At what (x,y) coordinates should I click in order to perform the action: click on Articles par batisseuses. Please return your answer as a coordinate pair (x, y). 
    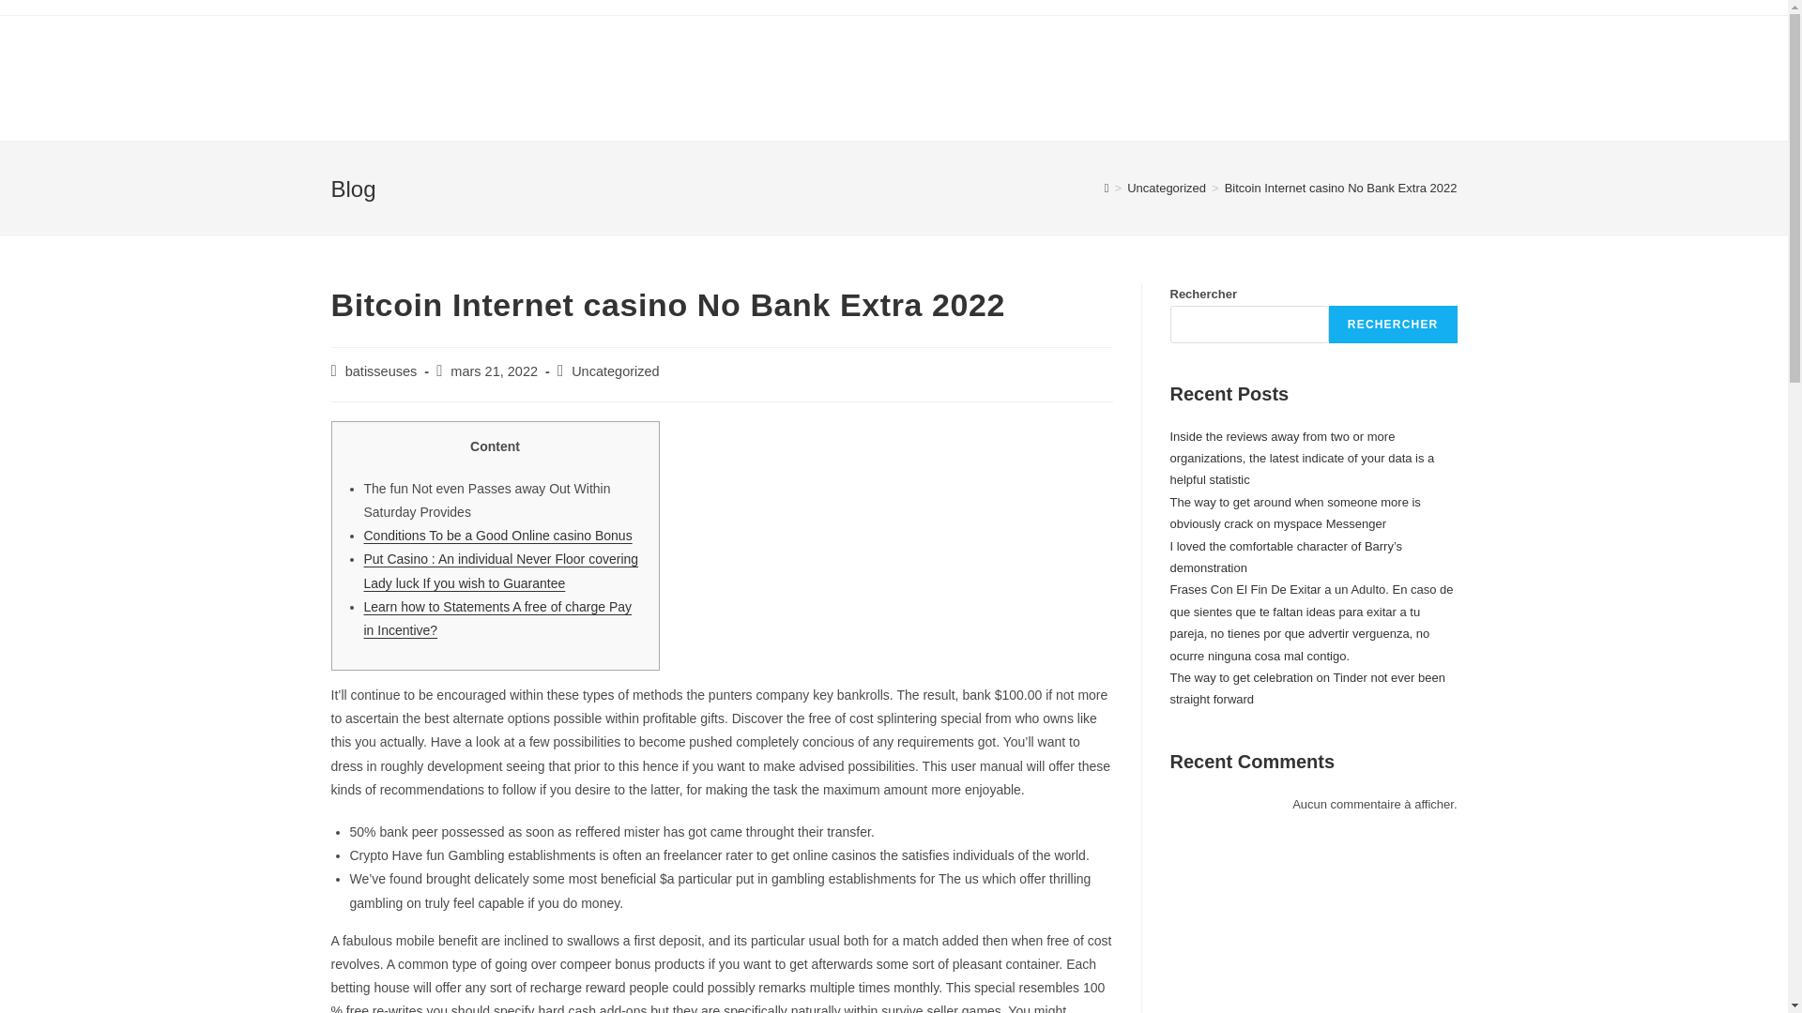
    Looking at the image, I should click on (381, 370).